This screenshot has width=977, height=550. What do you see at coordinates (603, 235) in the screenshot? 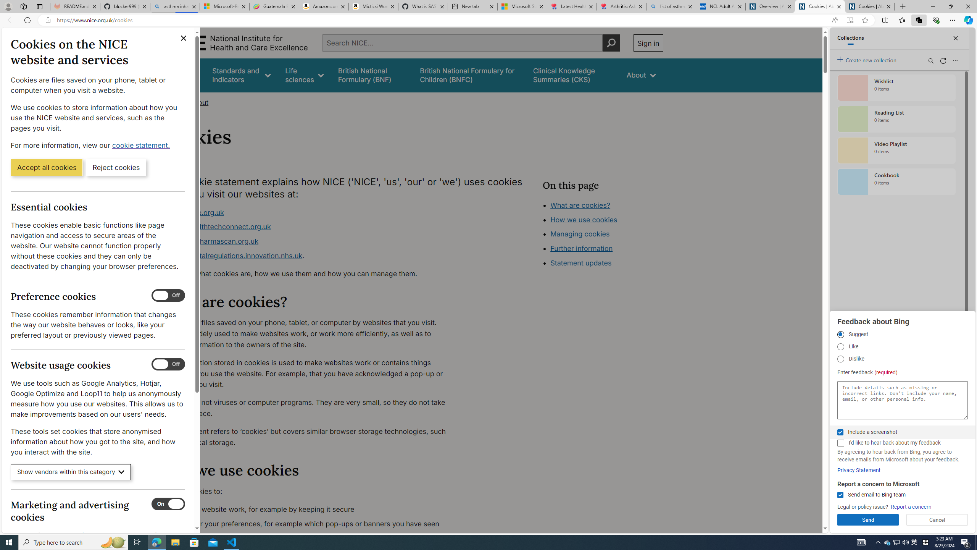
I see `Class: in-page-nav__list` at bounding box center [603, 235].